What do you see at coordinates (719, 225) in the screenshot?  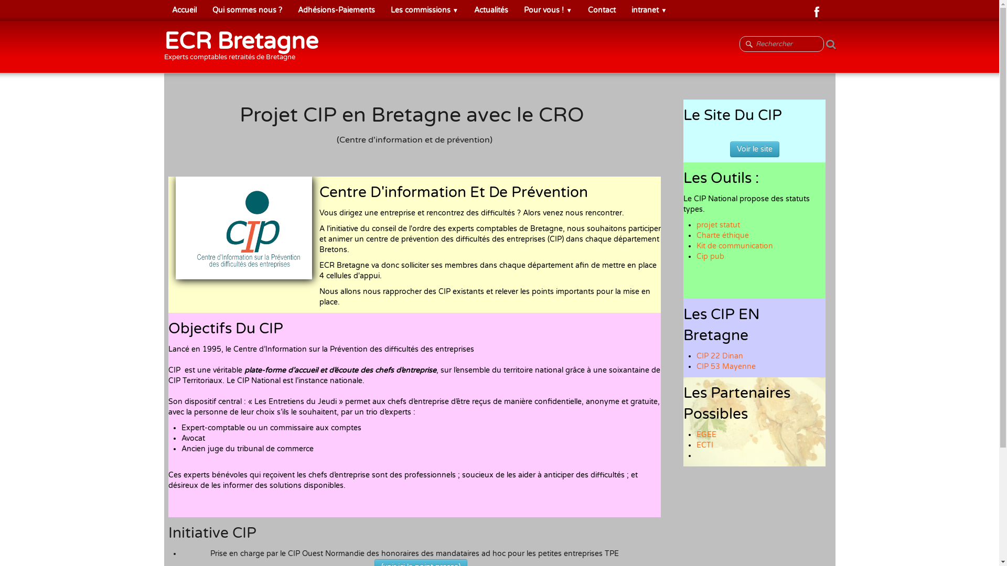 I see `projet statut` at bounding box center [719, 225].